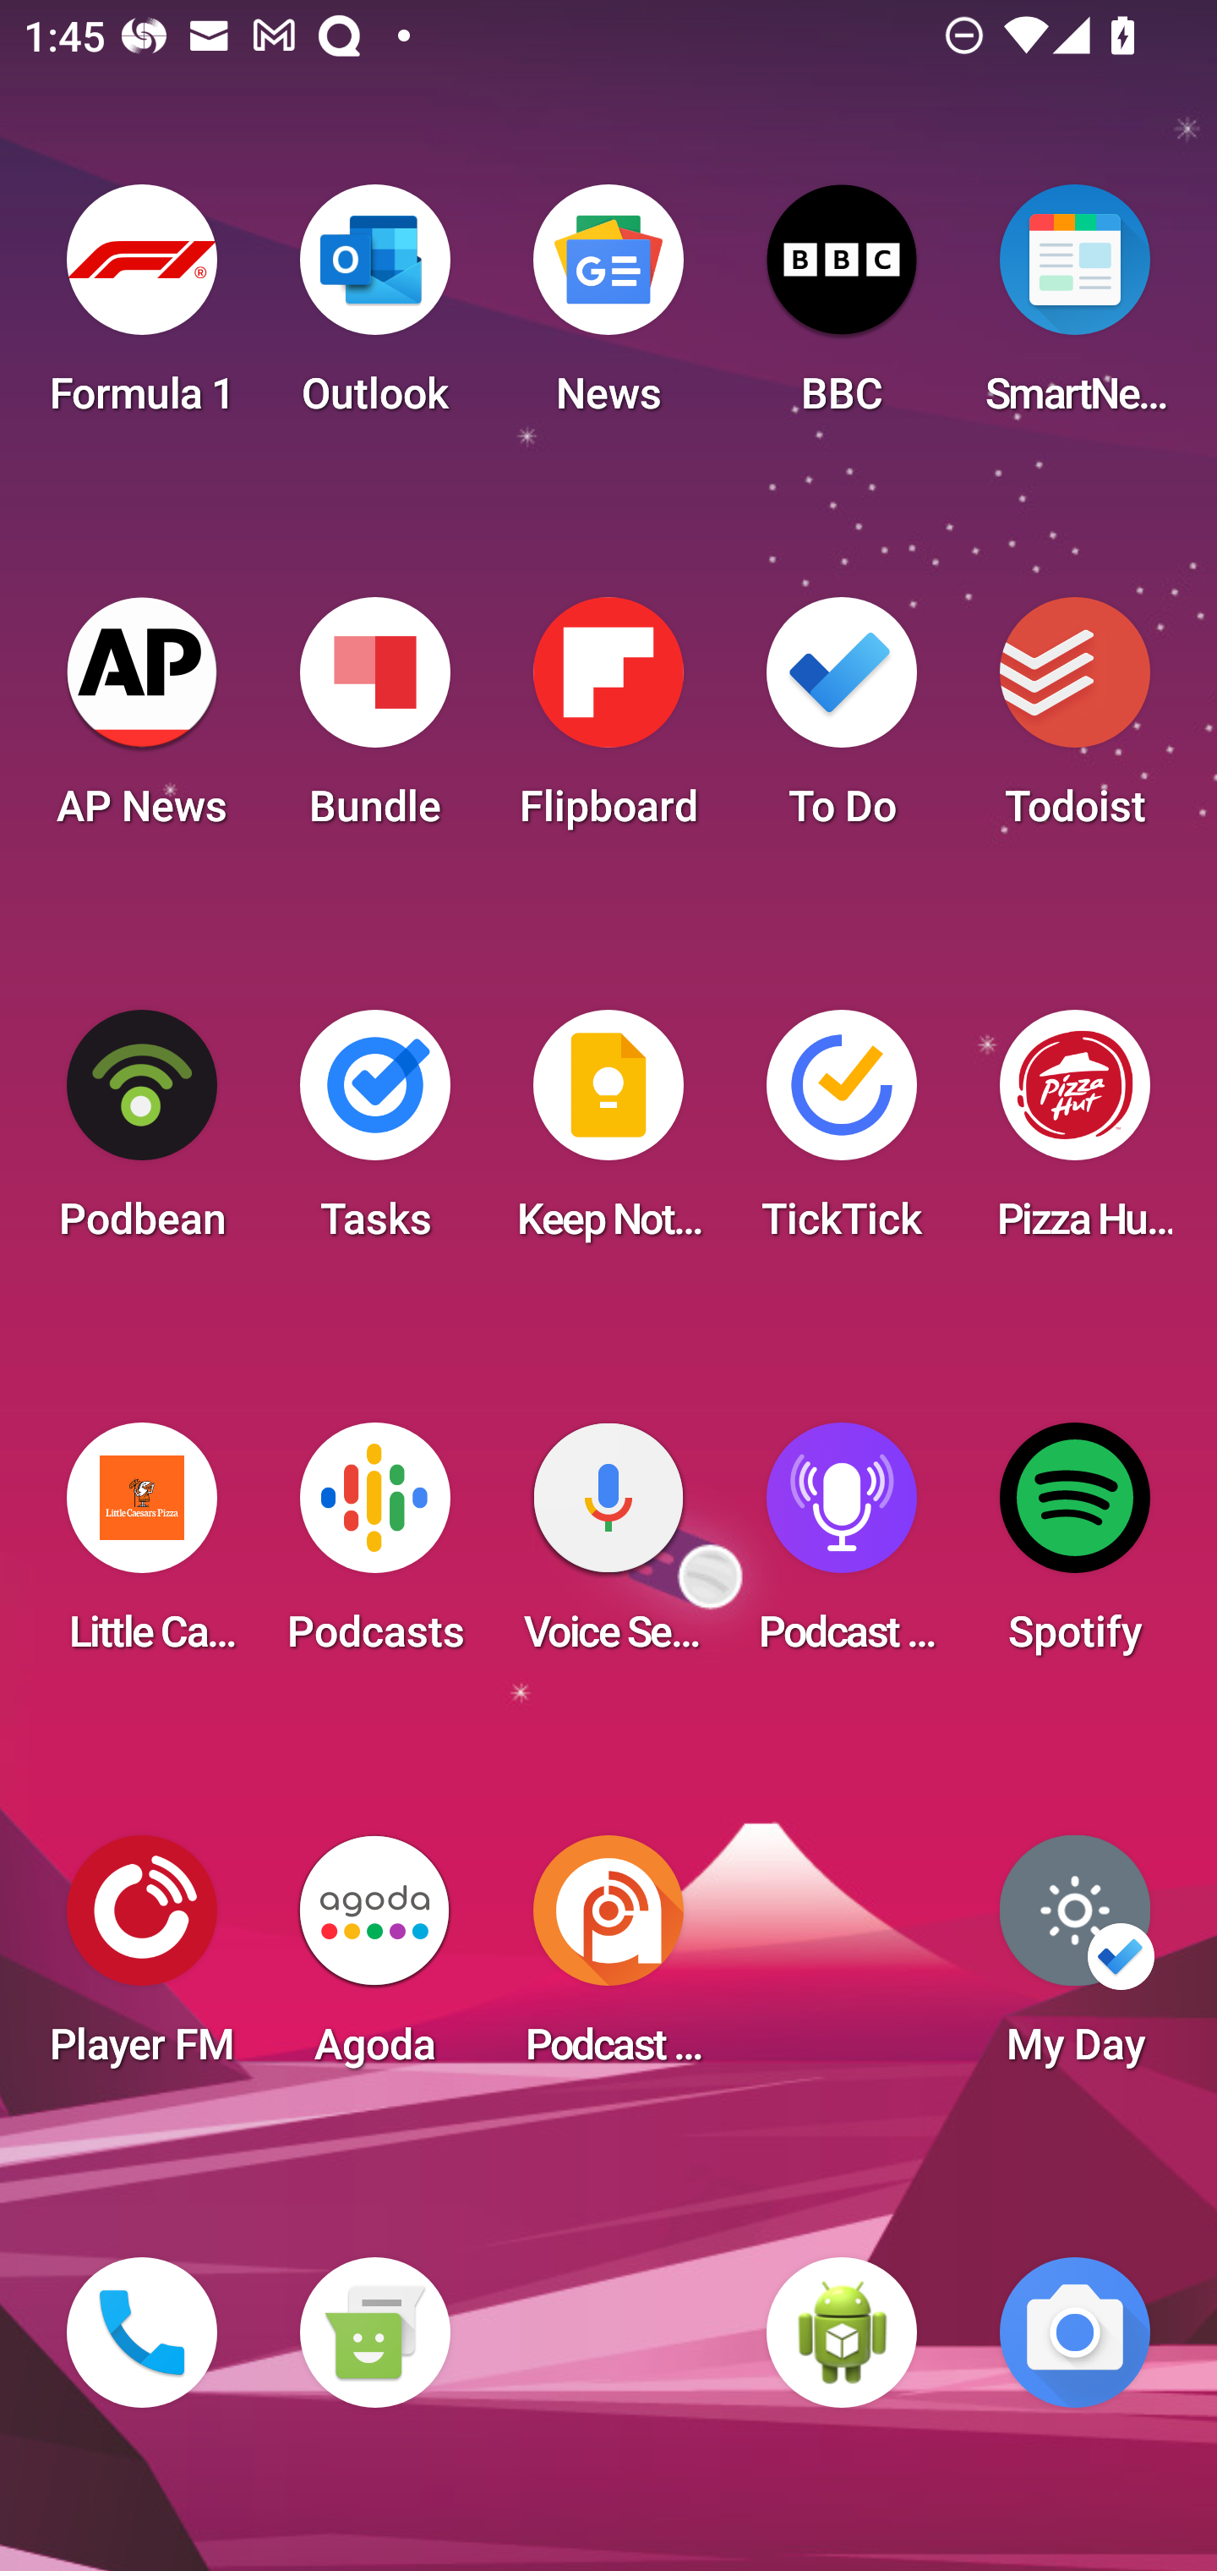  I want to click on SmartNews, so click(1075, 310).